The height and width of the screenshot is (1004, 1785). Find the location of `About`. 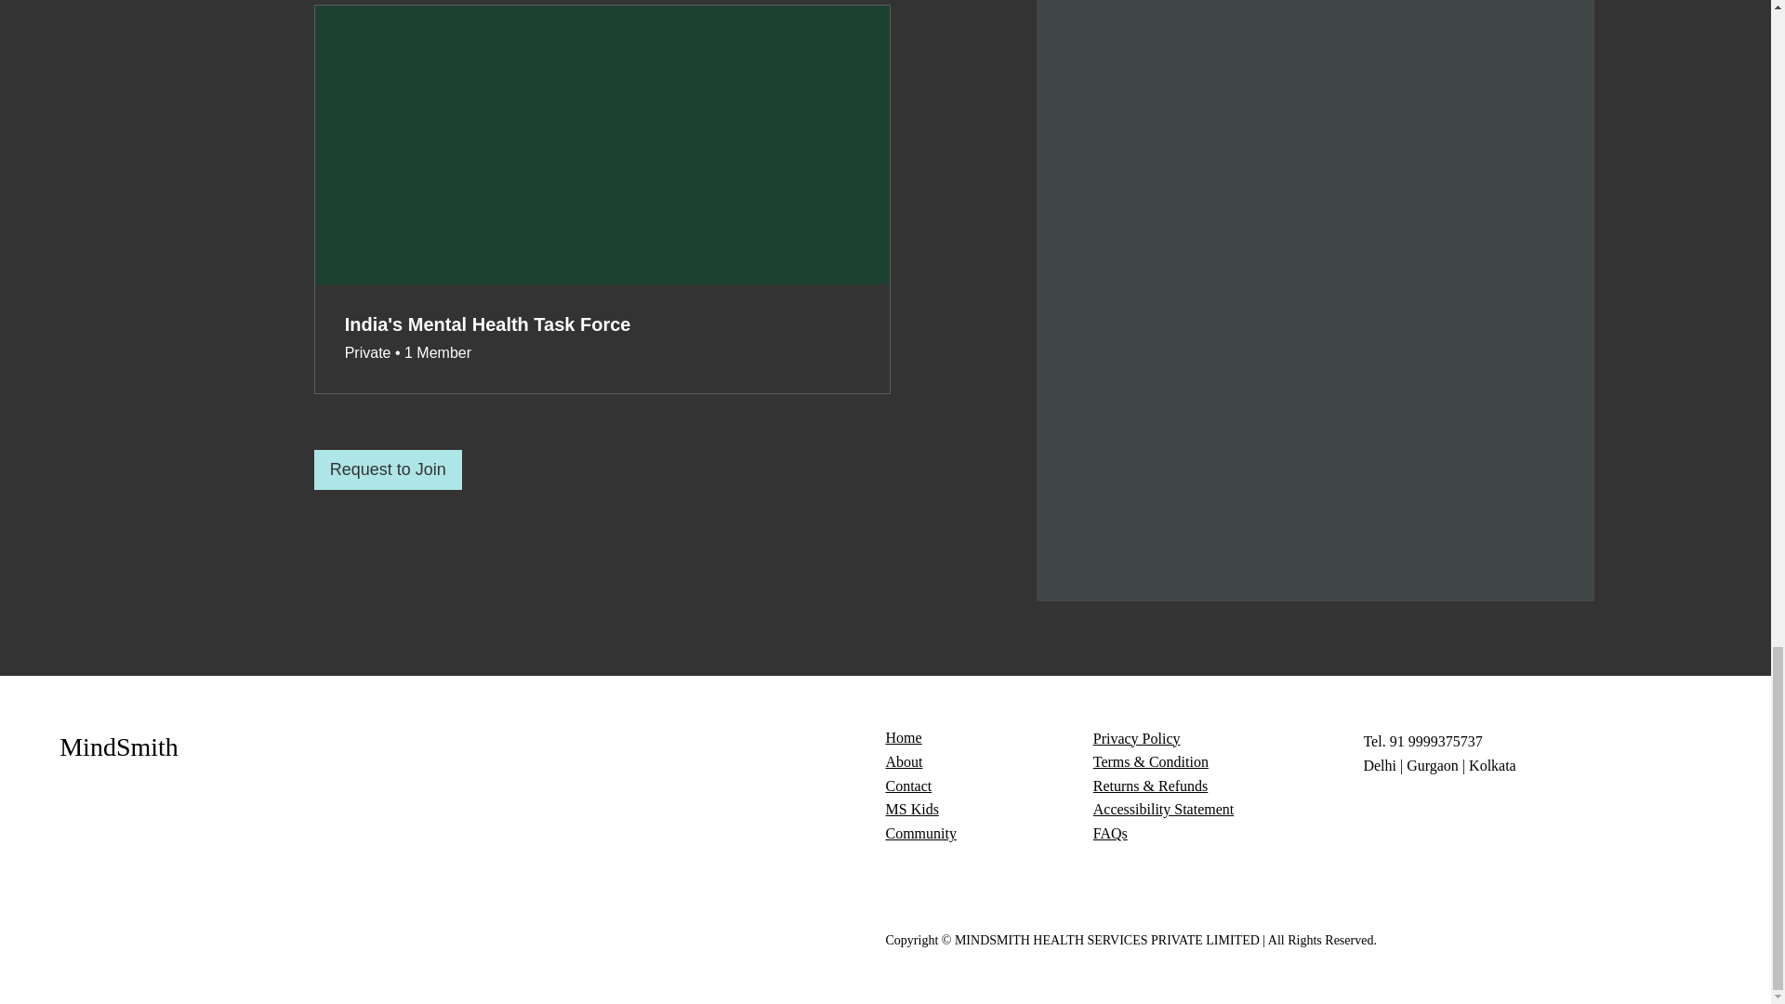

About is located at coordinates (904, 762).